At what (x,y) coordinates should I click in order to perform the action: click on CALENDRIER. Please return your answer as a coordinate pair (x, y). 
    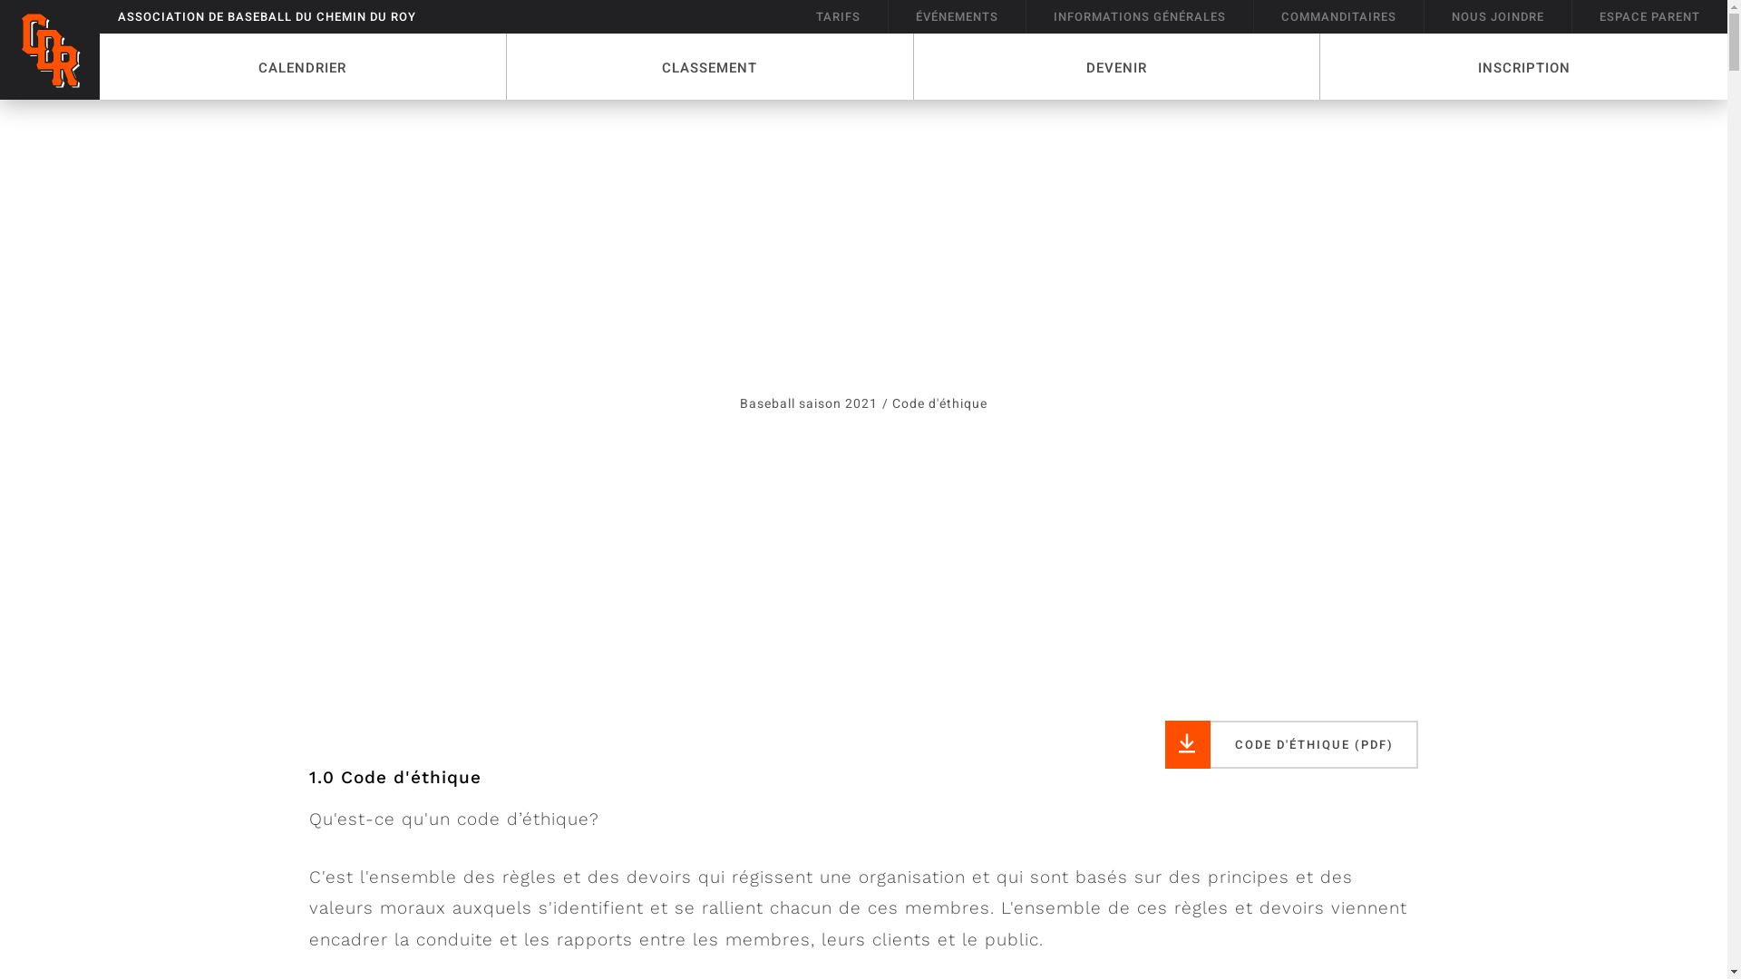
    Looking at the image, I should click on (303, 67).